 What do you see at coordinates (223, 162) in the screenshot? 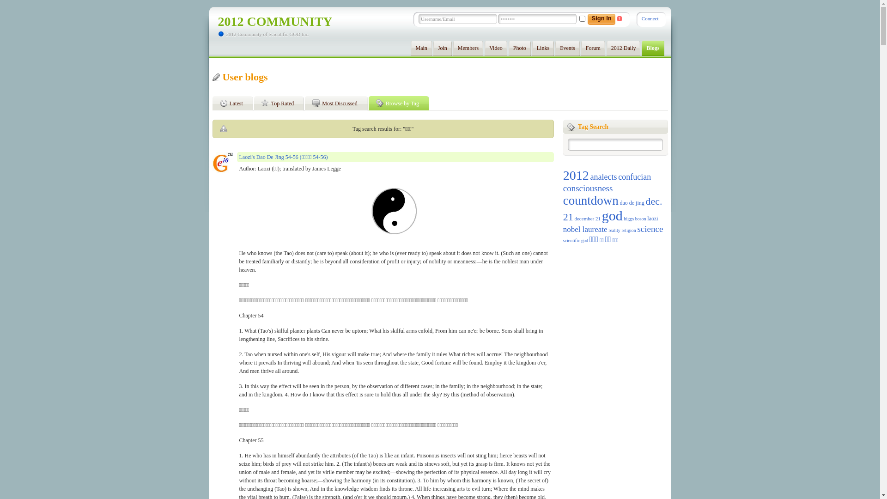
I see `Administrator` at bounding box center [223, 162].